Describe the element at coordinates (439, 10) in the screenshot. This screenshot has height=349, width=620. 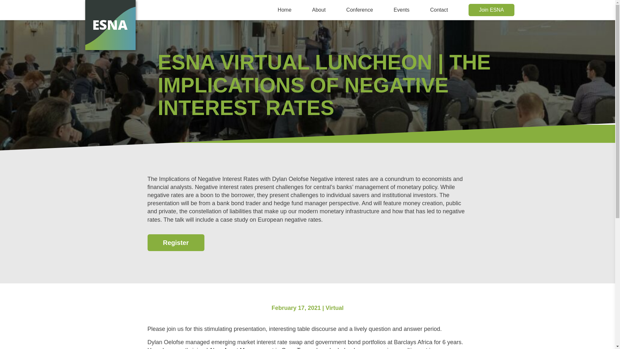
I see `Contact` at that location.